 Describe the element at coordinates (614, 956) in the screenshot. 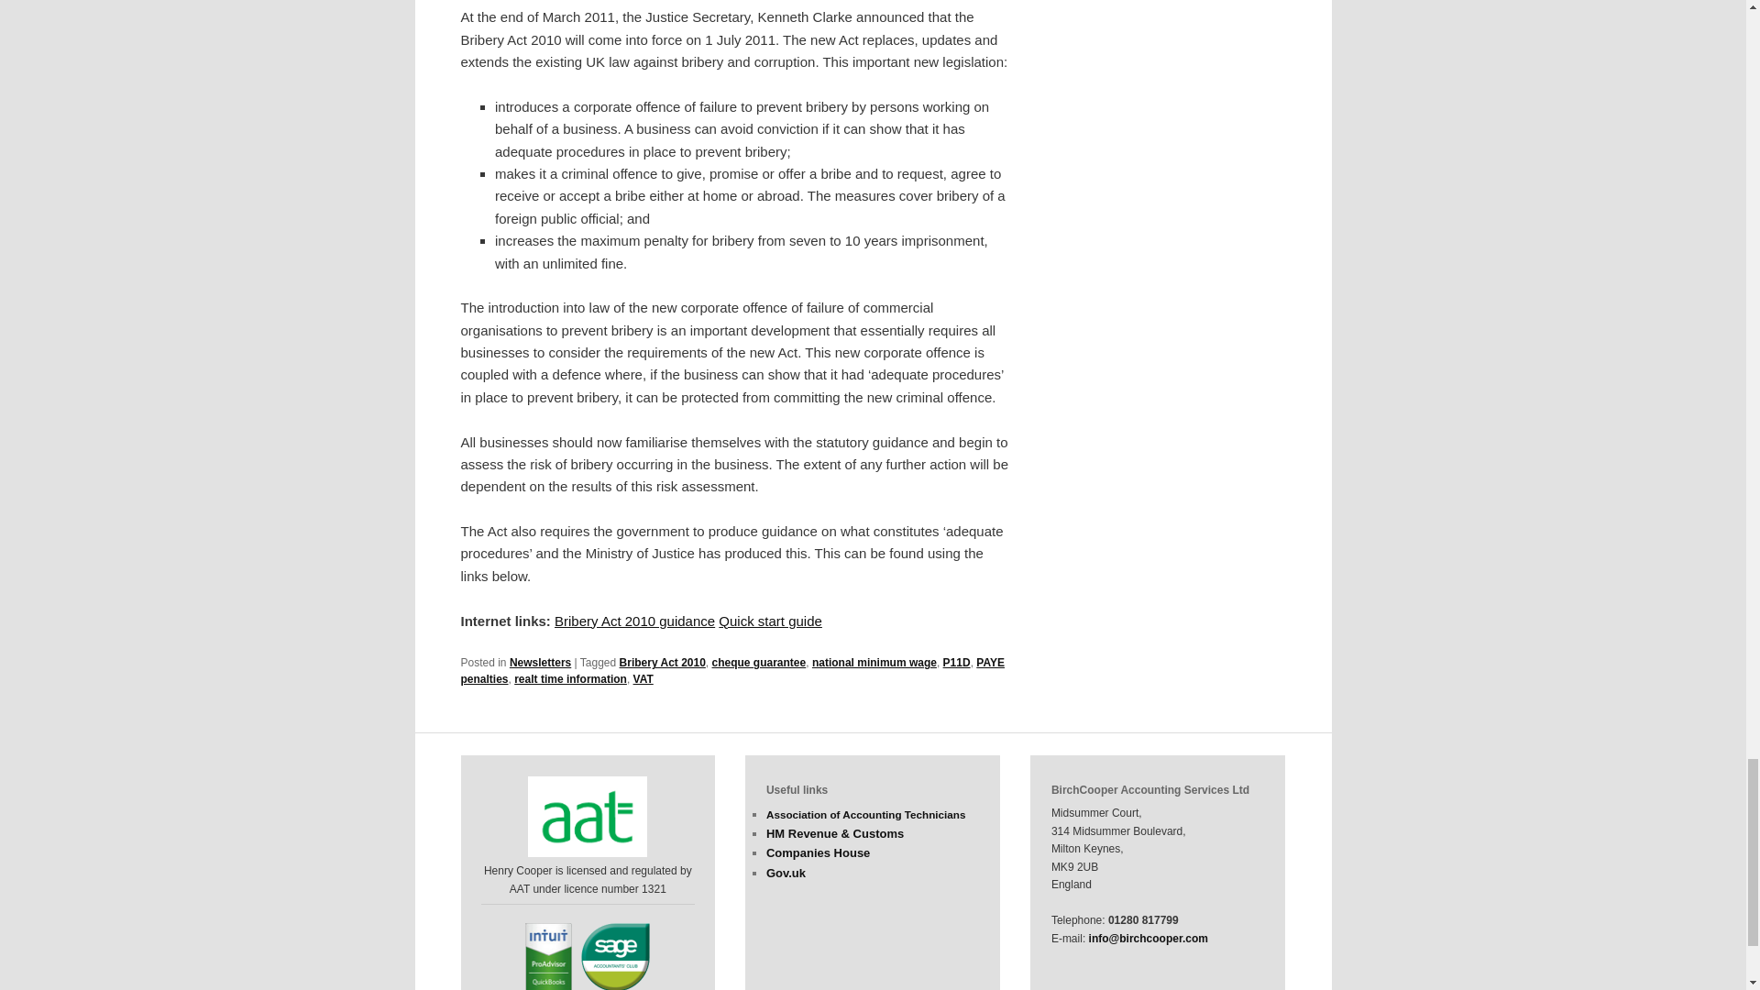

I see `Sage Accountants Club member` at that location.